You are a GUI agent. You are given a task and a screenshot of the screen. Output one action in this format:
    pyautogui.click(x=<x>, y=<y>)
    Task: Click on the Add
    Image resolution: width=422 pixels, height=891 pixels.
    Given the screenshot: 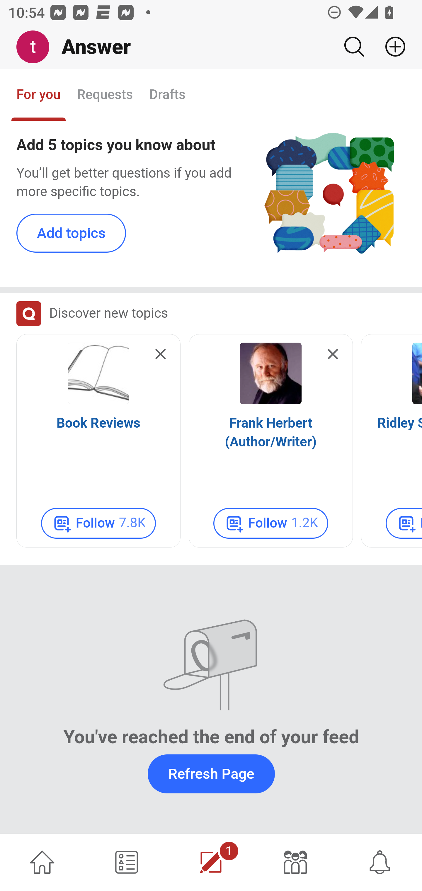 What is the action you would take?
    pyautogui.click(x=391, y=47)
    